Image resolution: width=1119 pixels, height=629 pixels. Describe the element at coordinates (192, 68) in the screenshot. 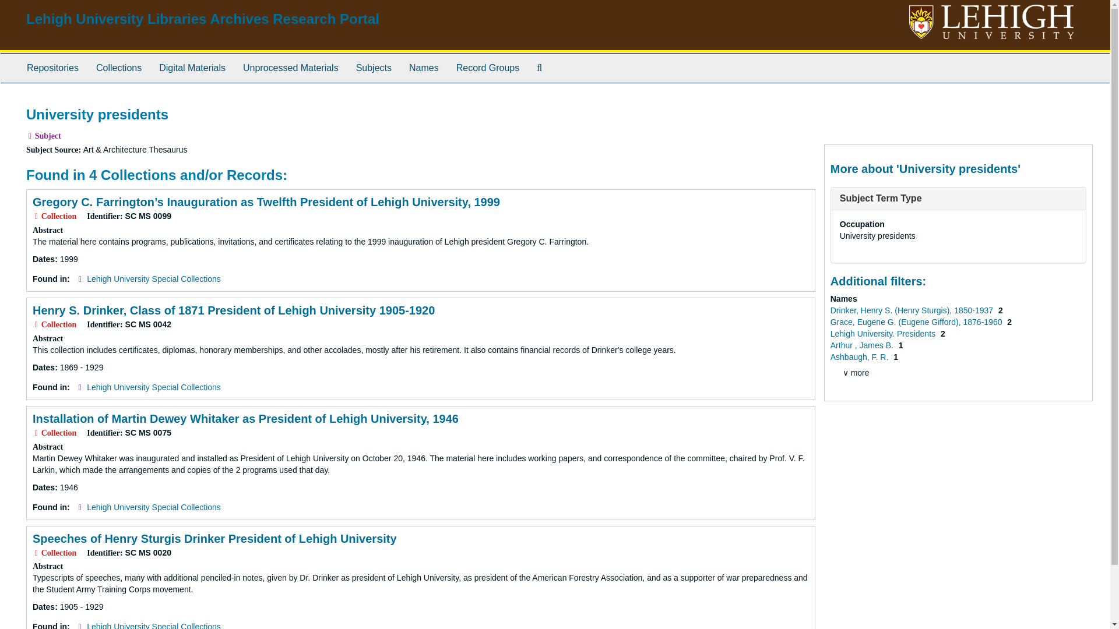

I see `Digital Materials` at that location.